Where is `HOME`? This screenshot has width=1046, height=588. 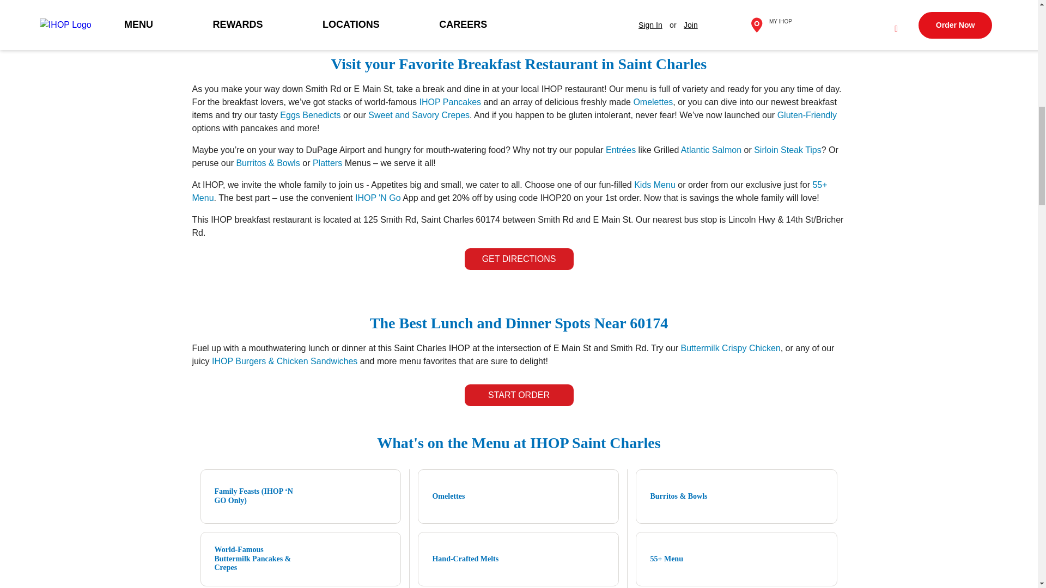 HOME is located at coordinates (214, 21).